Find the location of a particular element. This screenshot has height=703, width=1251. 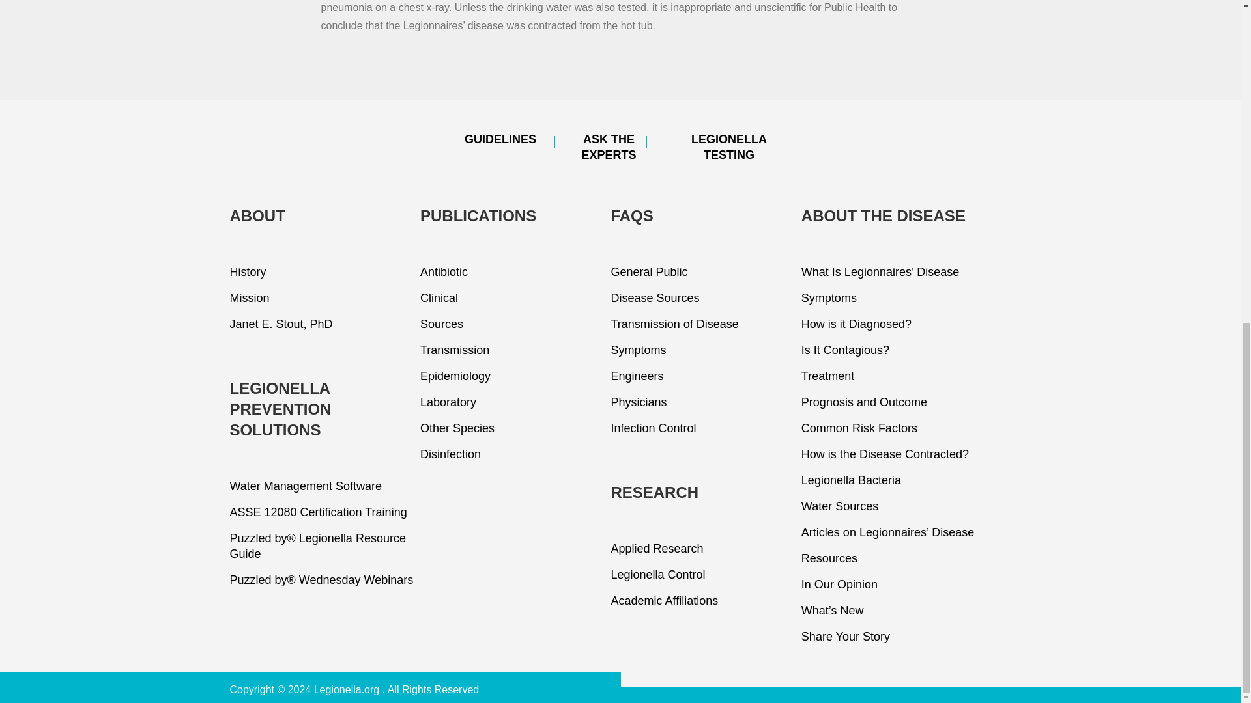

Disinfection is located at coordinates (514, 454).